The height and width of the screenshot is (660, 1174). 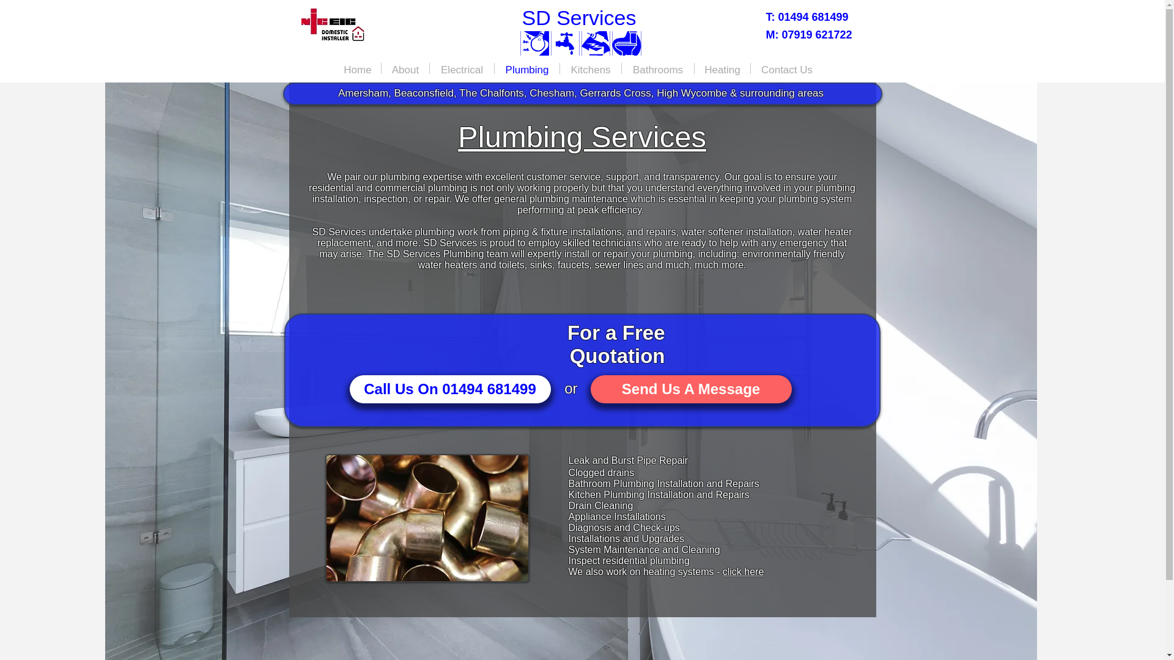 What do you see at coordinates (744, 571) in the screenshot?
I see `click here` at bounding box center [744, 571].